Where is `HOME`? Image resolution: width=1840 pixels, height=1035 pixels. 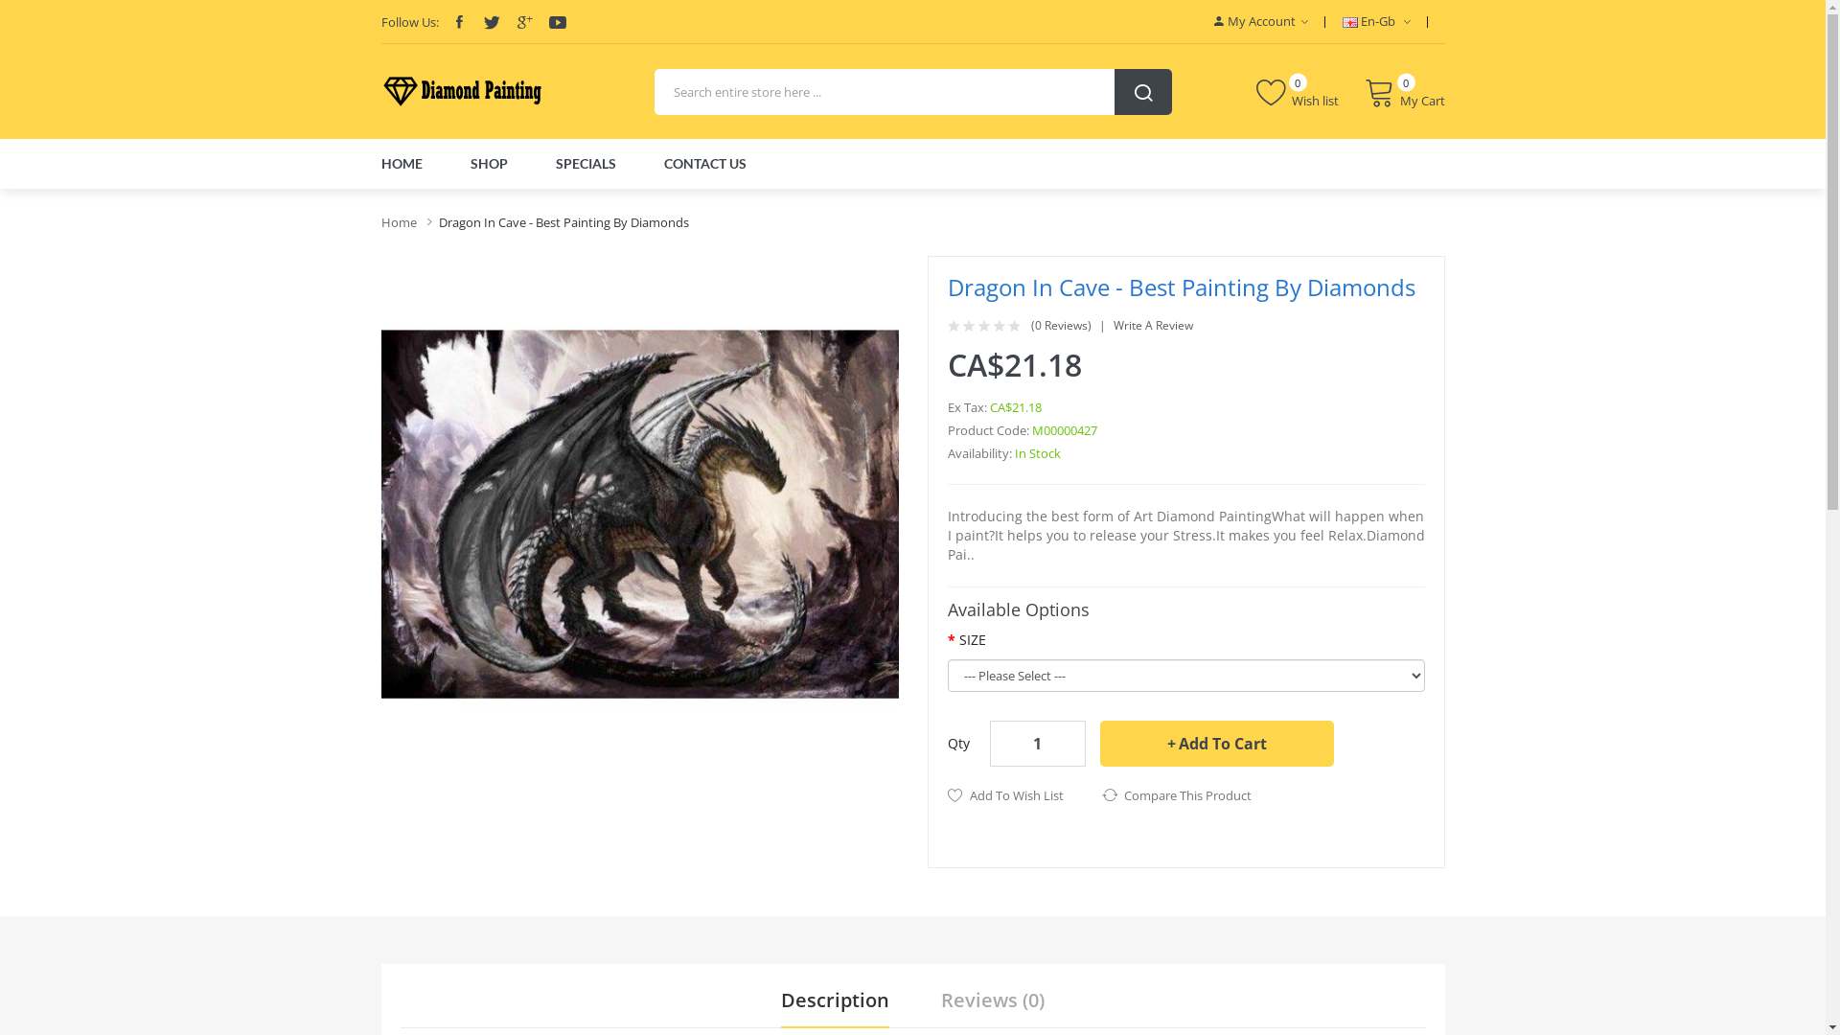
HOME is located at coordinates (412, 164).